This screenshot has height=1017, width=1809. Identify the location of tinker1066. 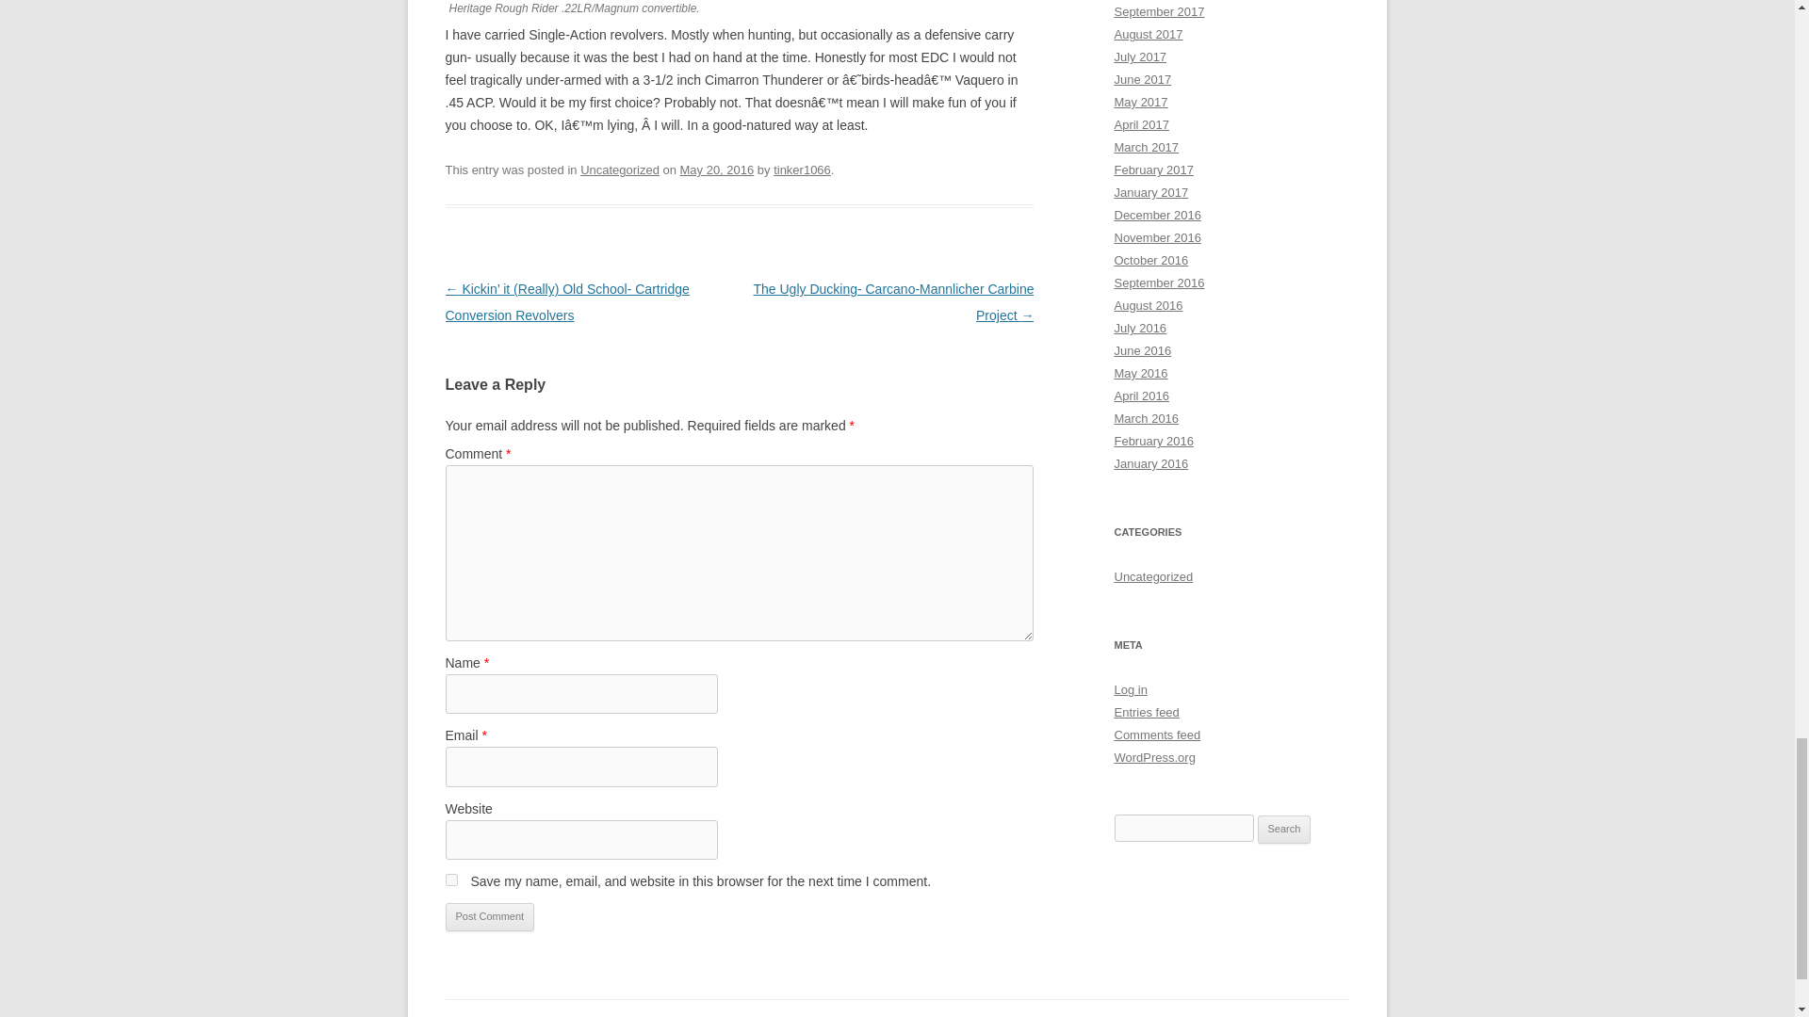
(802, 169).